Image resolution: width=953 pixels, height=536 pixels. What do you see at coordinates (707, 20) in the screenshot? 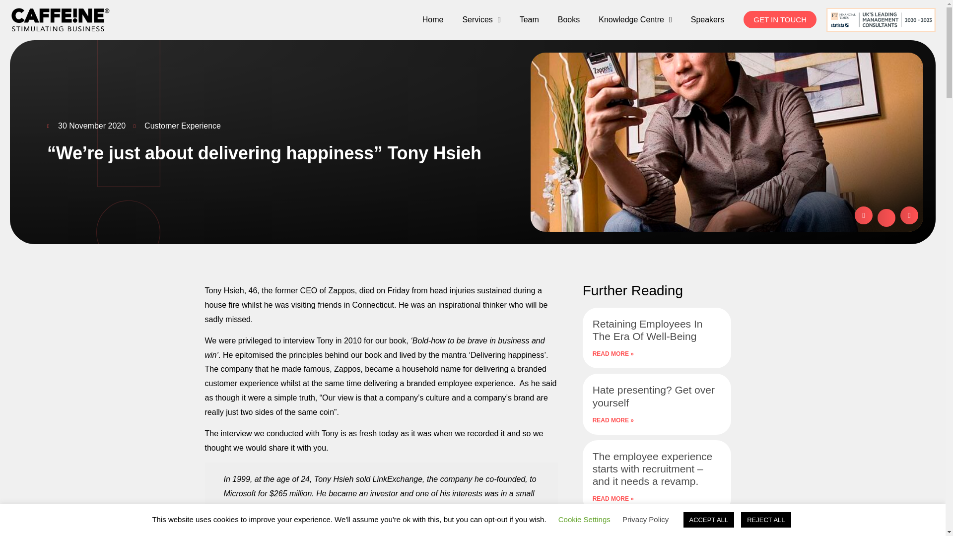
I see `Speakers` at bounding box center [707, 20].